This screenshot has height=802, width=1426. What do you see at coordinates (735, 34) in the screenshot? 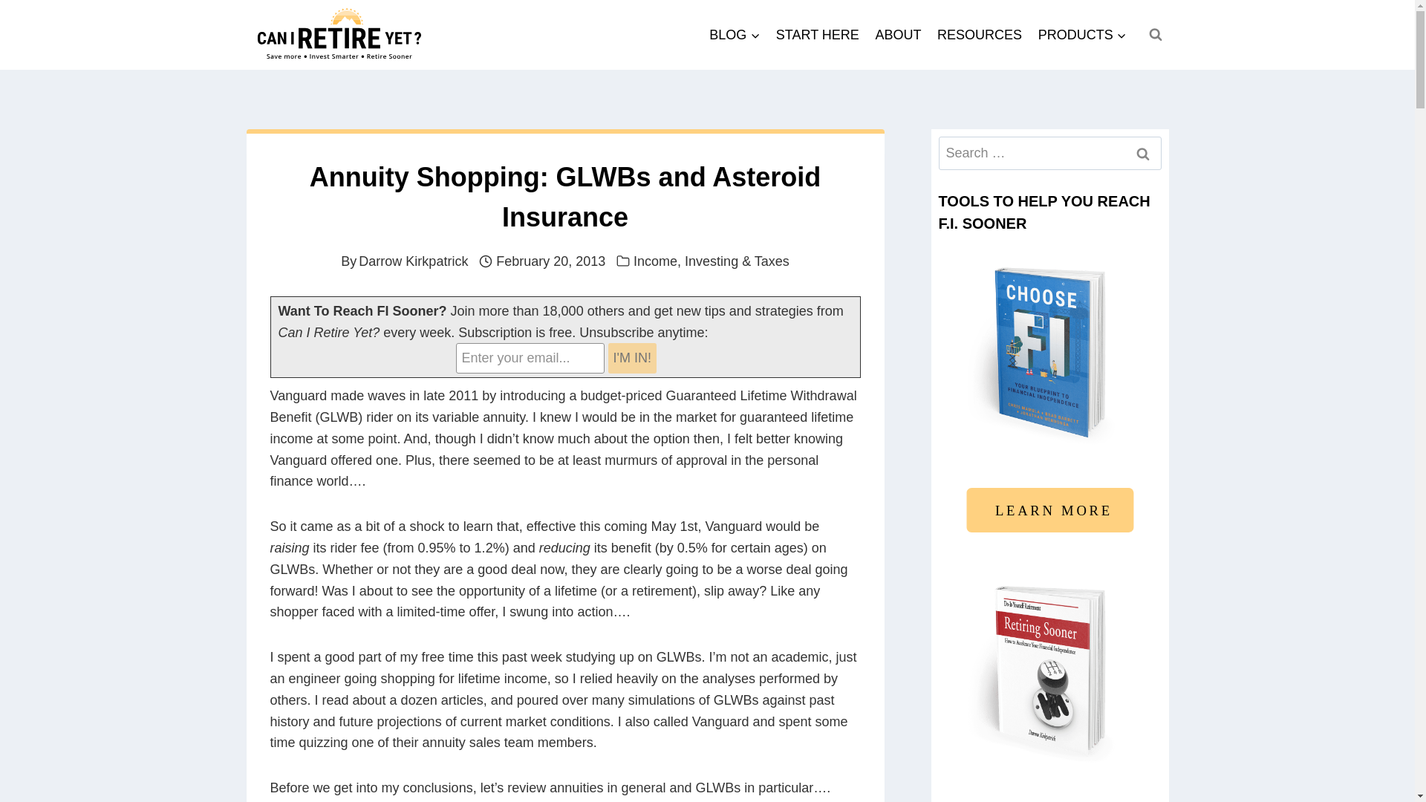
I see `BLOG` at bounding box center [735, 34].